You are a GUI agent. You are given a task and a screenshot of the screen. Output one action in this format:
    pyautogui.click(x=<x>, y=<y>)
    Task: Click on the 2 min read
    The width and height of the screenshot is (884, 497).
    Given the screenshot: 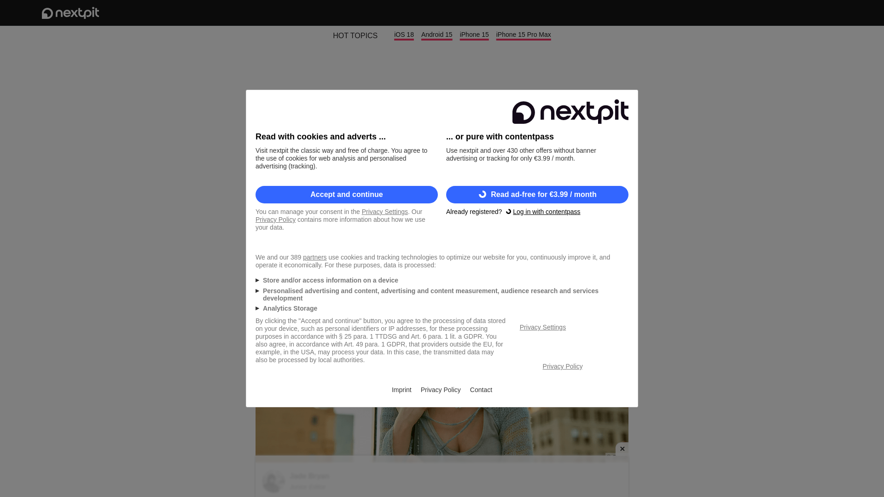 What is the action you would take?
    pyautogui.click(x=274, y=241)
    